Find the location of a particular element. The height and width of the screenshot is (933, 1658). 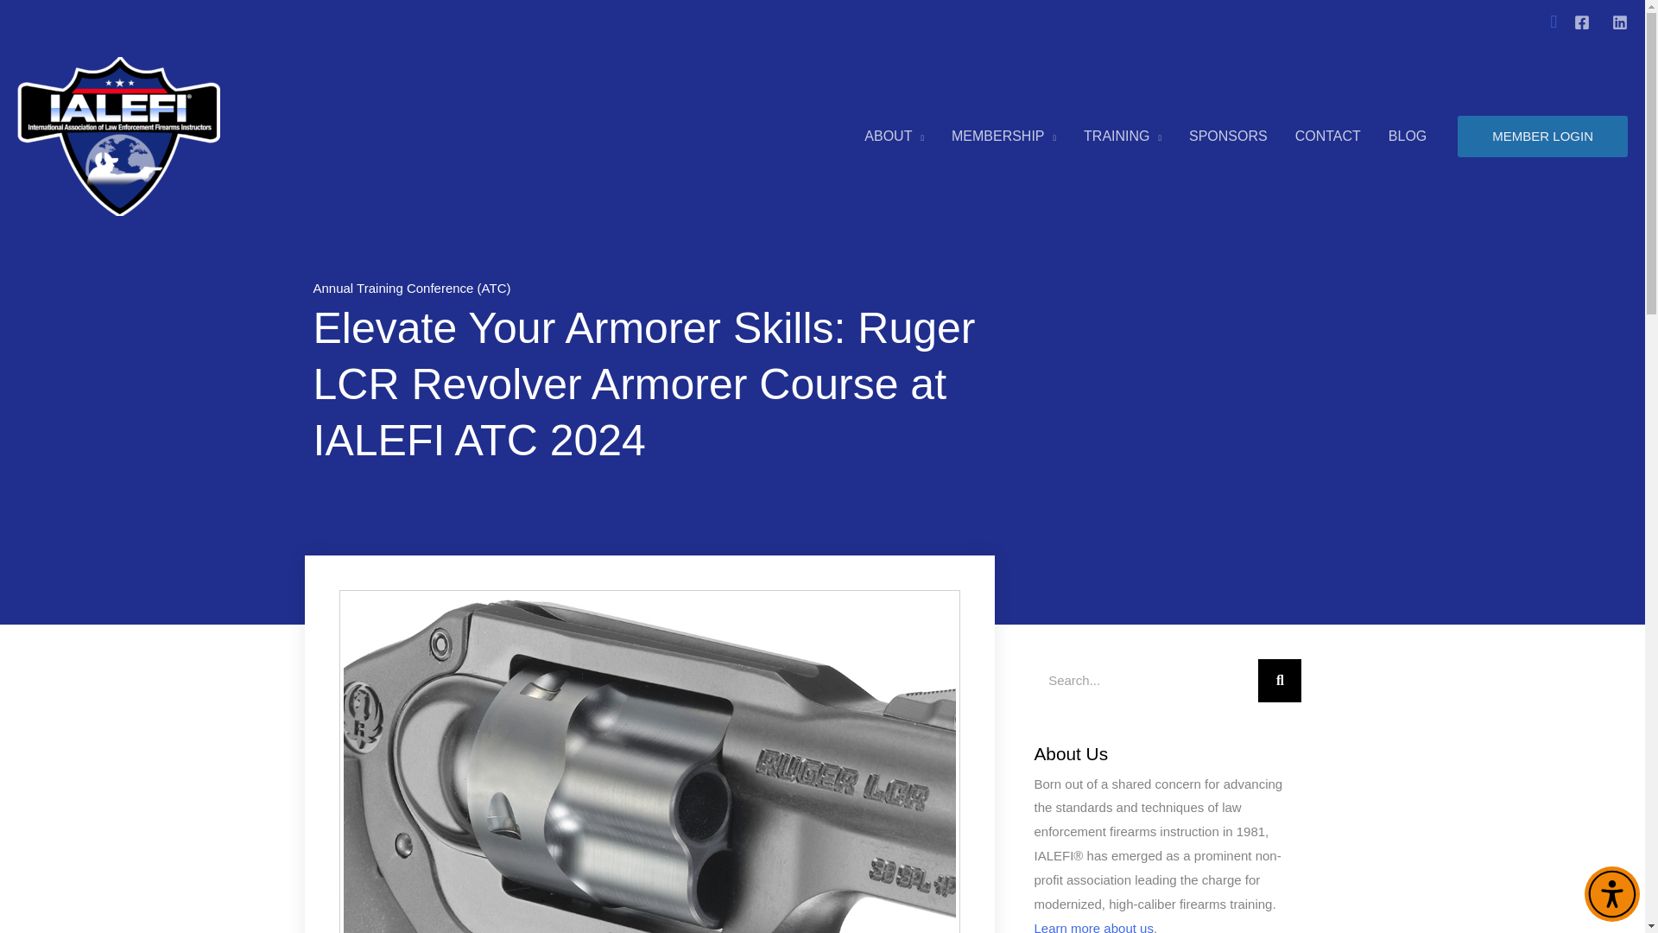

CONTACT is located at coordinates (1328, 136).